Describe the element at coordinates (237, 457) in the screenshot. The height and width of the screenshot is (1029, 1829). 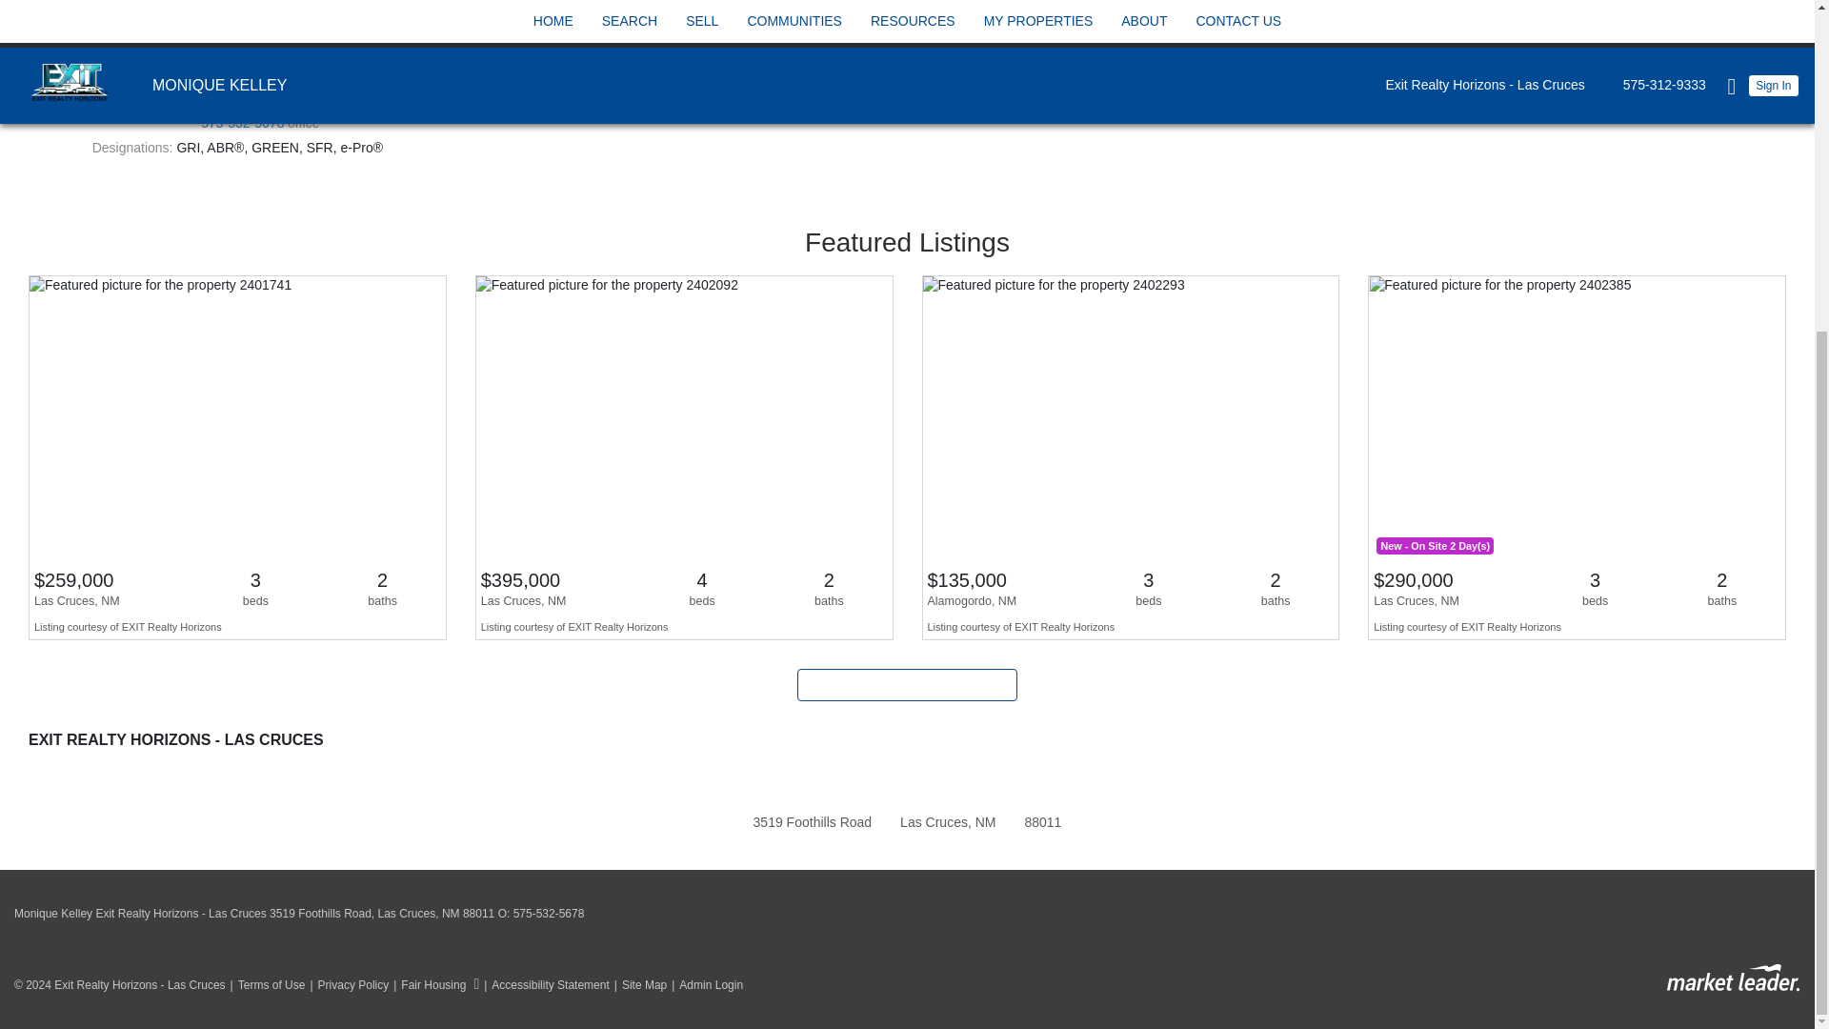
I see `Featured Property` at that location.